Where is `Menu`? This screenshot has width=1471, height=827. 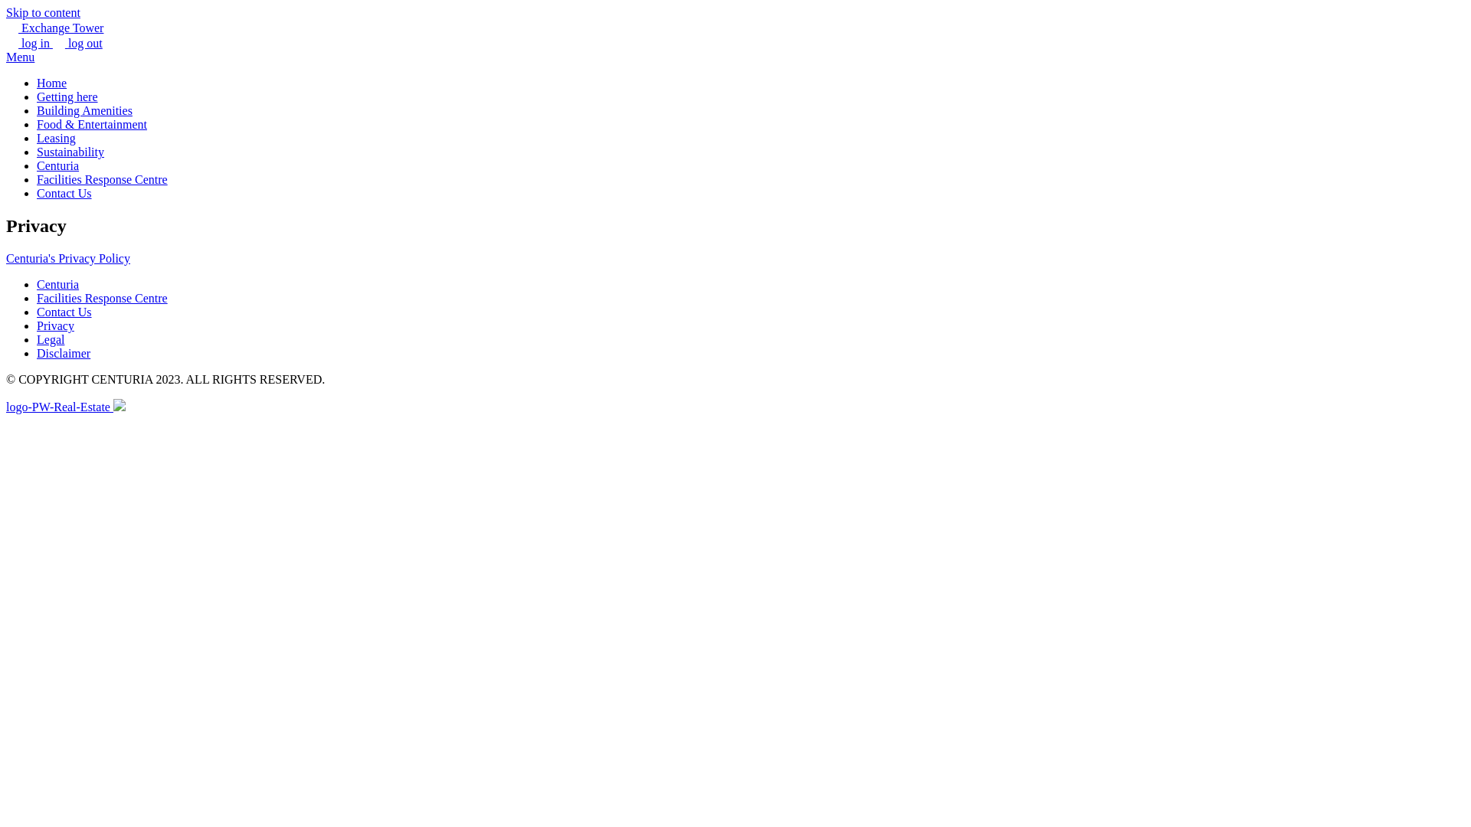
Menu is located at coordinates (20, 57).